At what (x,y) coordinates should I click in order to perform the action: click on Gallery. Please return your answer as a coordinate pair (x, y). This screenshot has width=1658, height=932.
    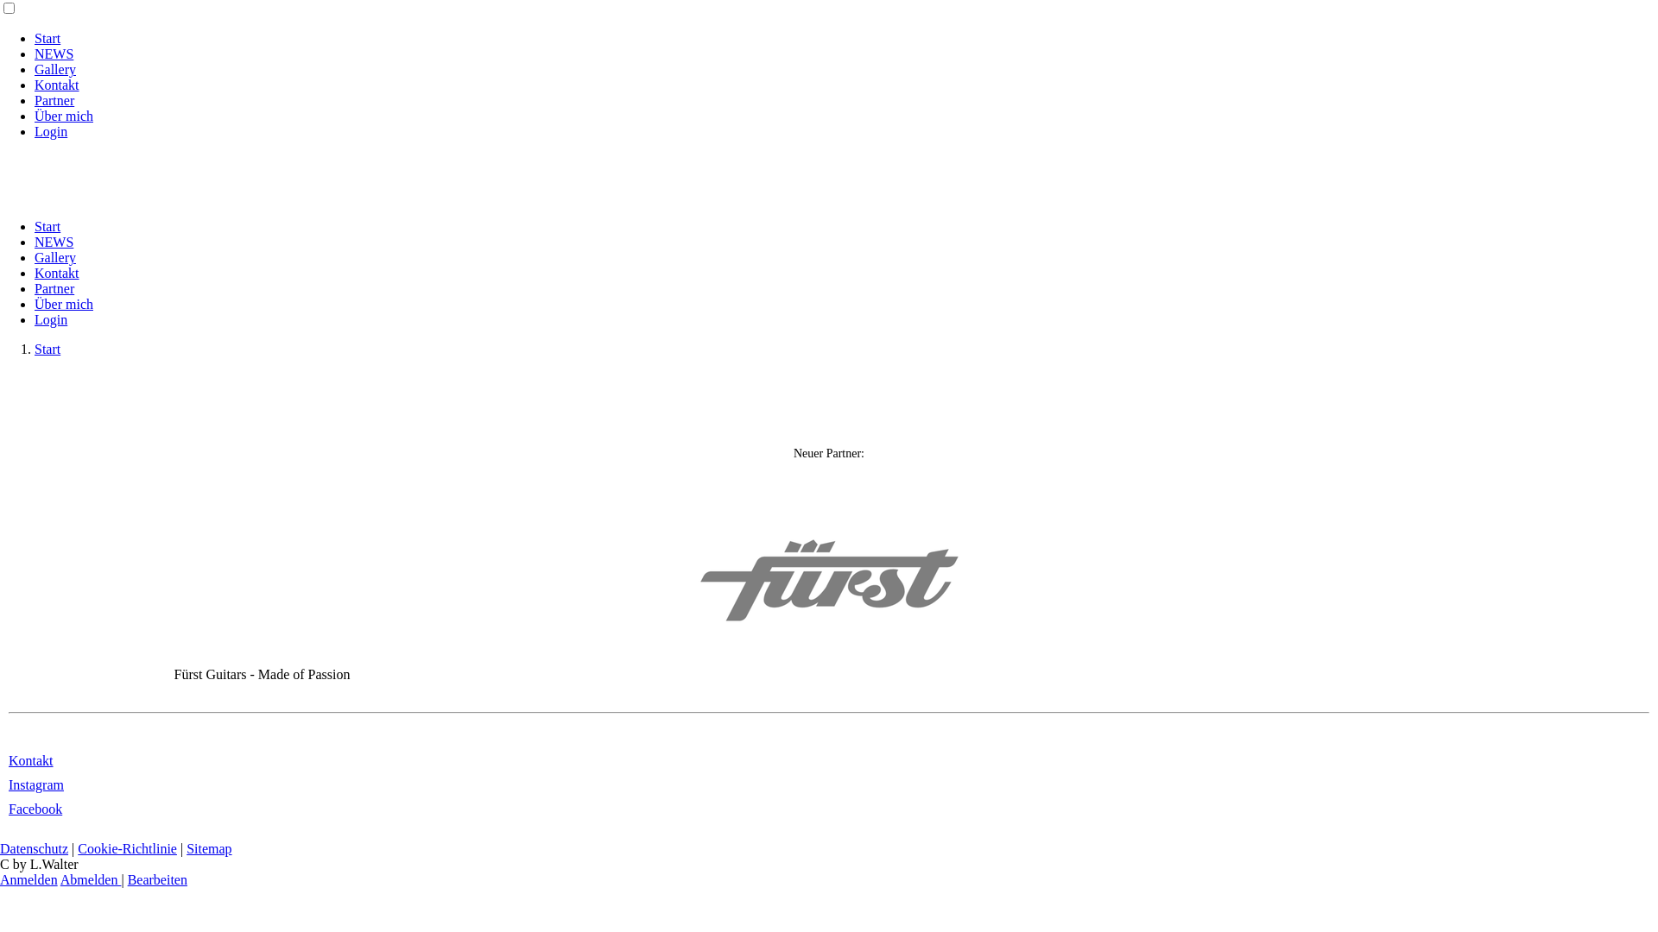
    Looking at the image, I should click on (55, 69).